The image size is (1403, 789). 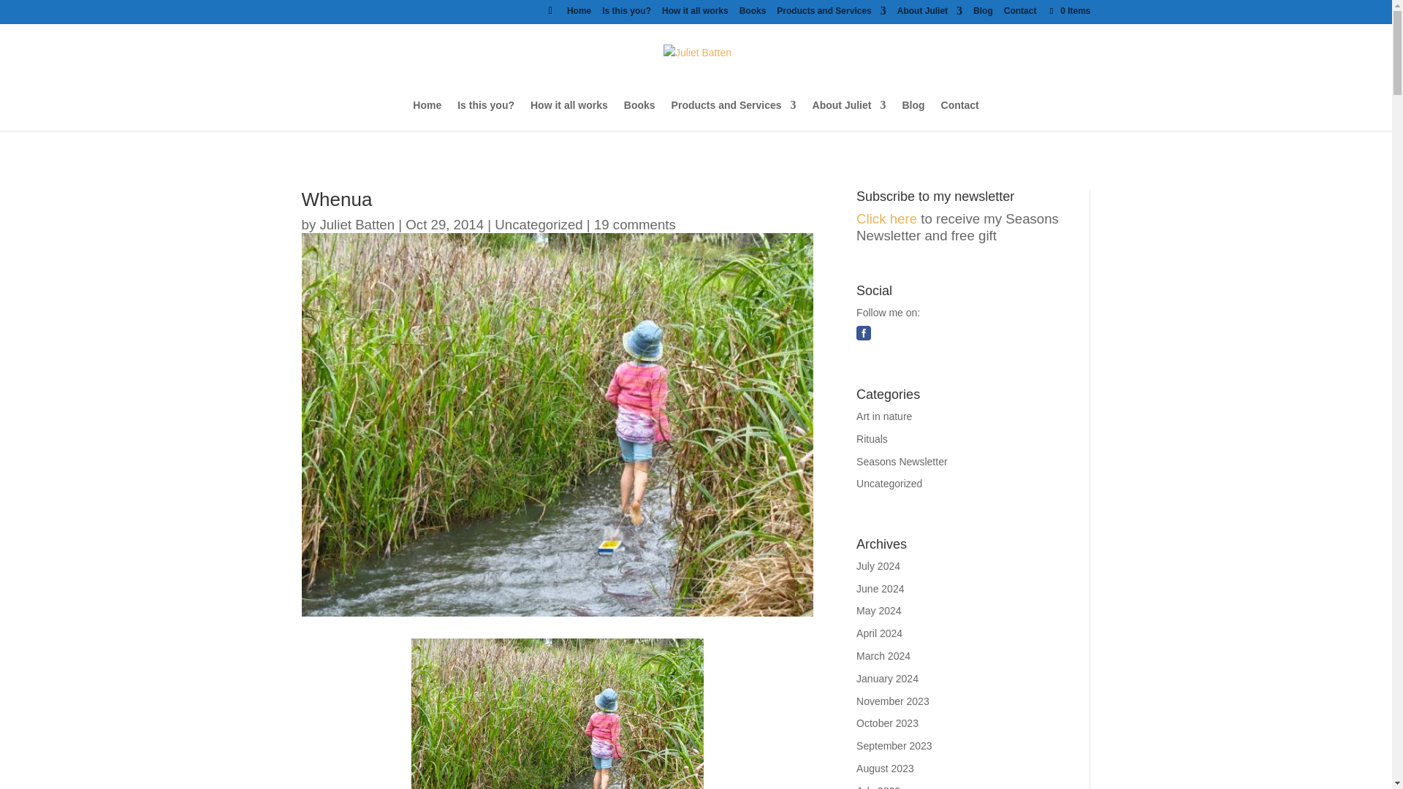 I want to click on Books, so click(x=753, y=14).